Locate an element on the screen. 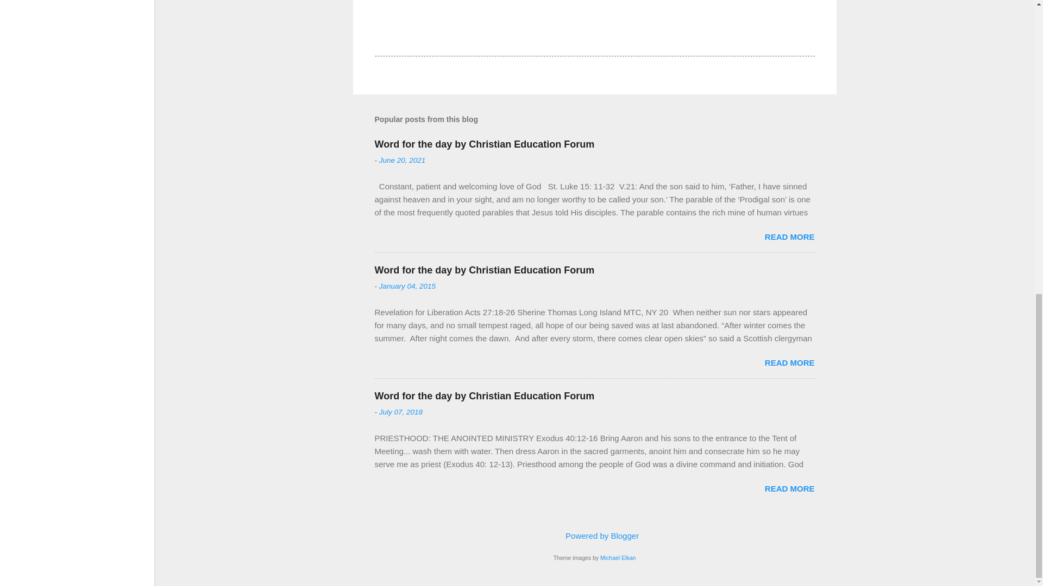 Image resolution: width=1043 pixels, height=586 pixels. READ MORE is located at coordinates (789, 488).